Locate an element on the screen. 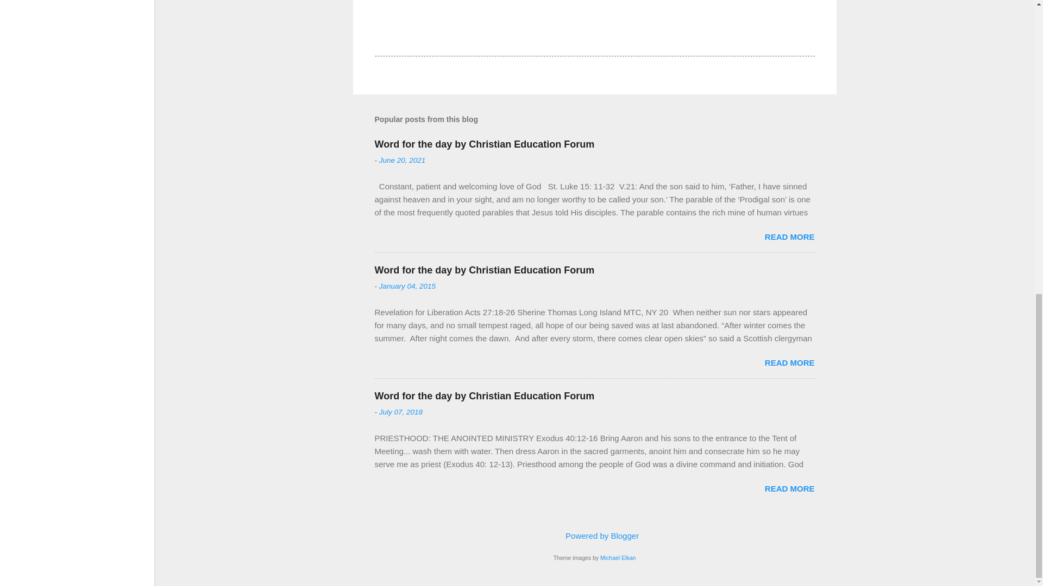 Image resolution: width=1043 pixels, height=586 pixels. READ MORE is located at coordinates (789, 488).